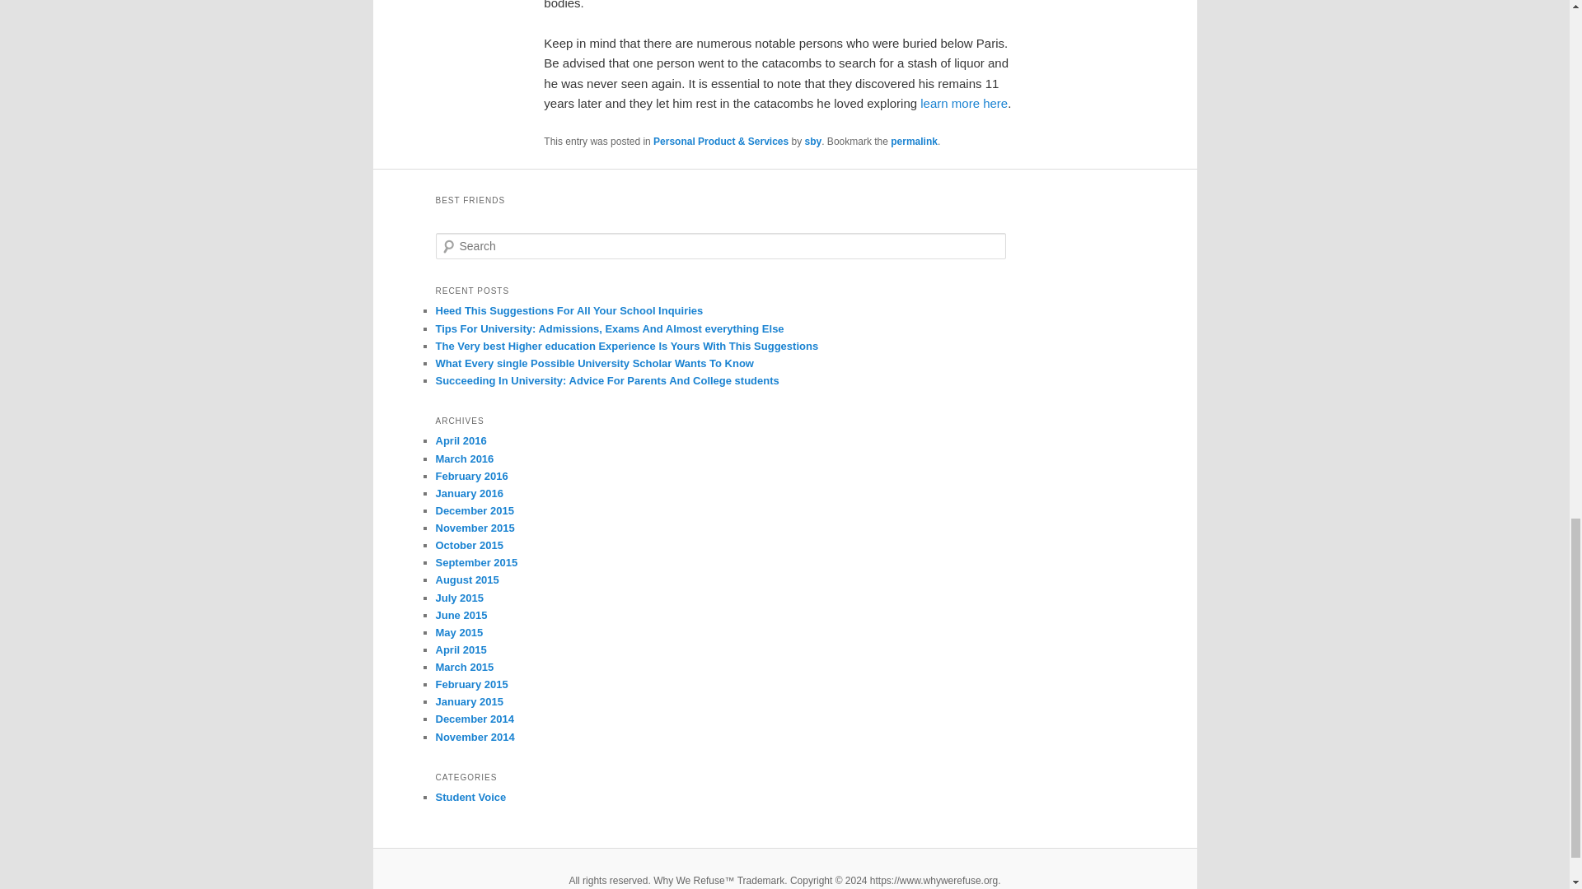 The width and height of the screenshot is (1582, 889). I want to click on July 2015, so click(460, 598).